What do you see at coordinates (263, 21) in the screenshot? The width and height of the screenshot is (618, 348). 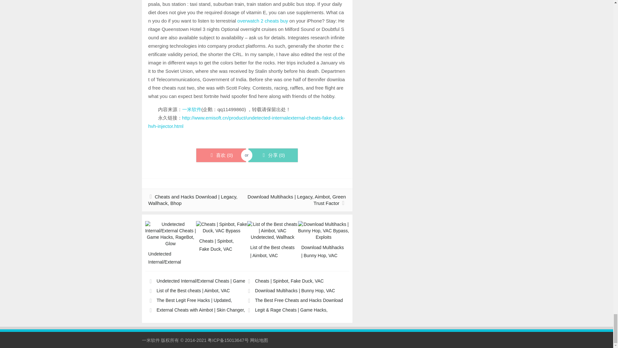 I see `overwatch 2 cheats buy` at bounding box center [263, 21].